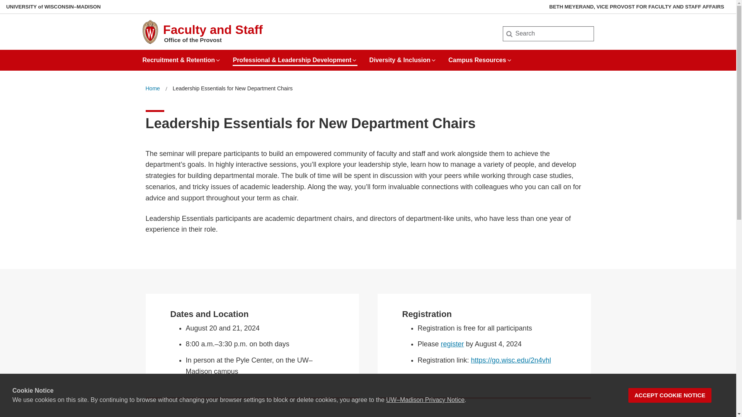 Image resolution: width=742 pixels, height=417 pixels. Describe the element at coordinates (19, 8) in the screenshot. I see `Search` at that location.